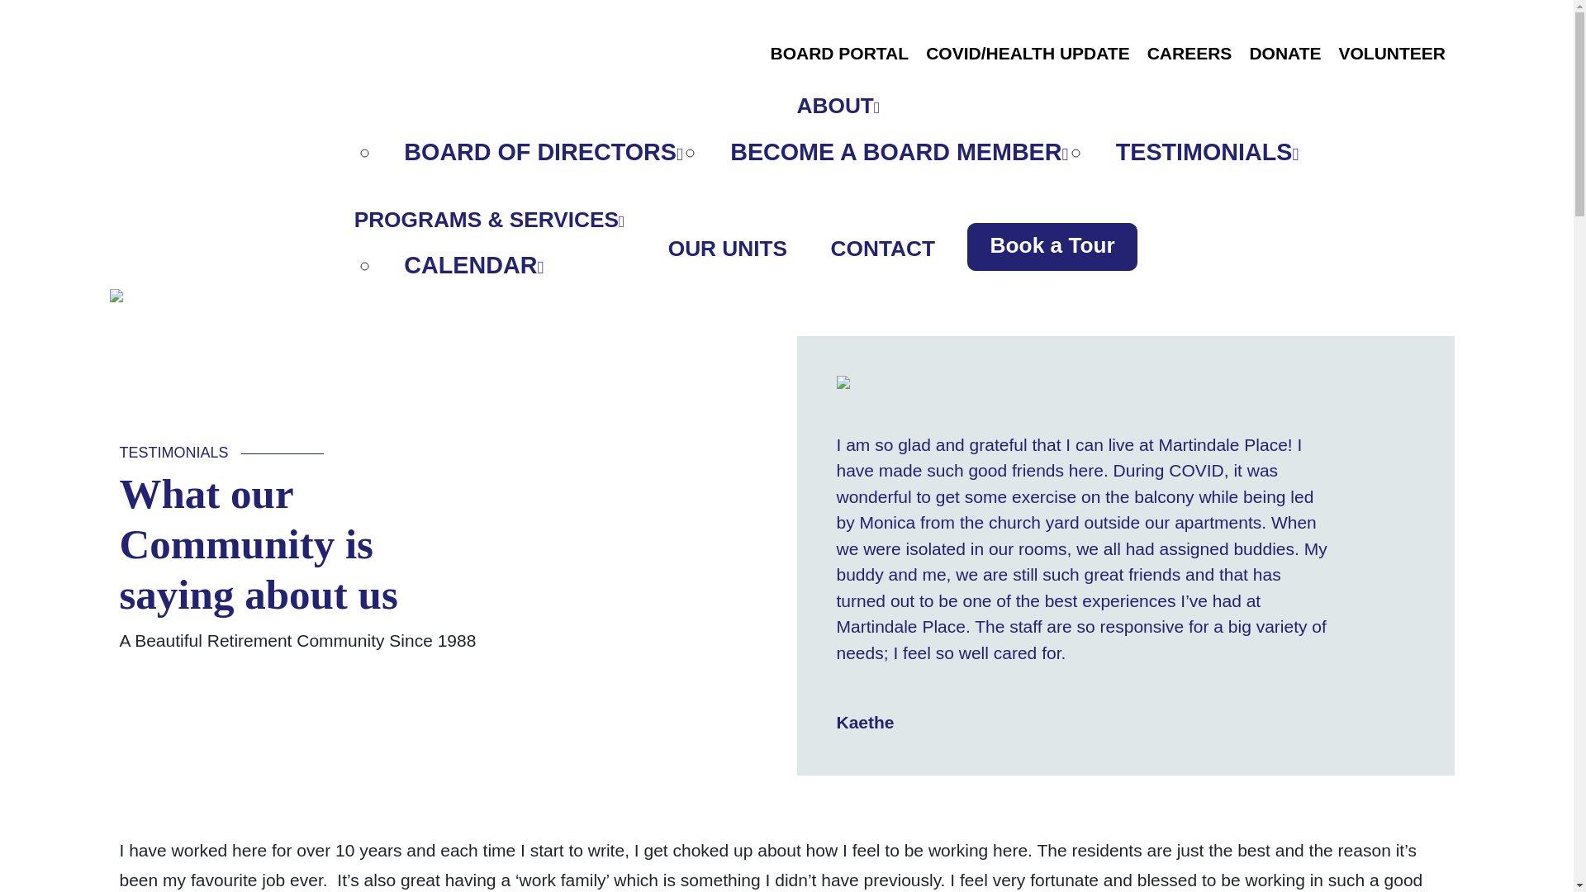 This screenshot has height=892, width=1586. I want to click on OUR UNITS, so click(727, 249).